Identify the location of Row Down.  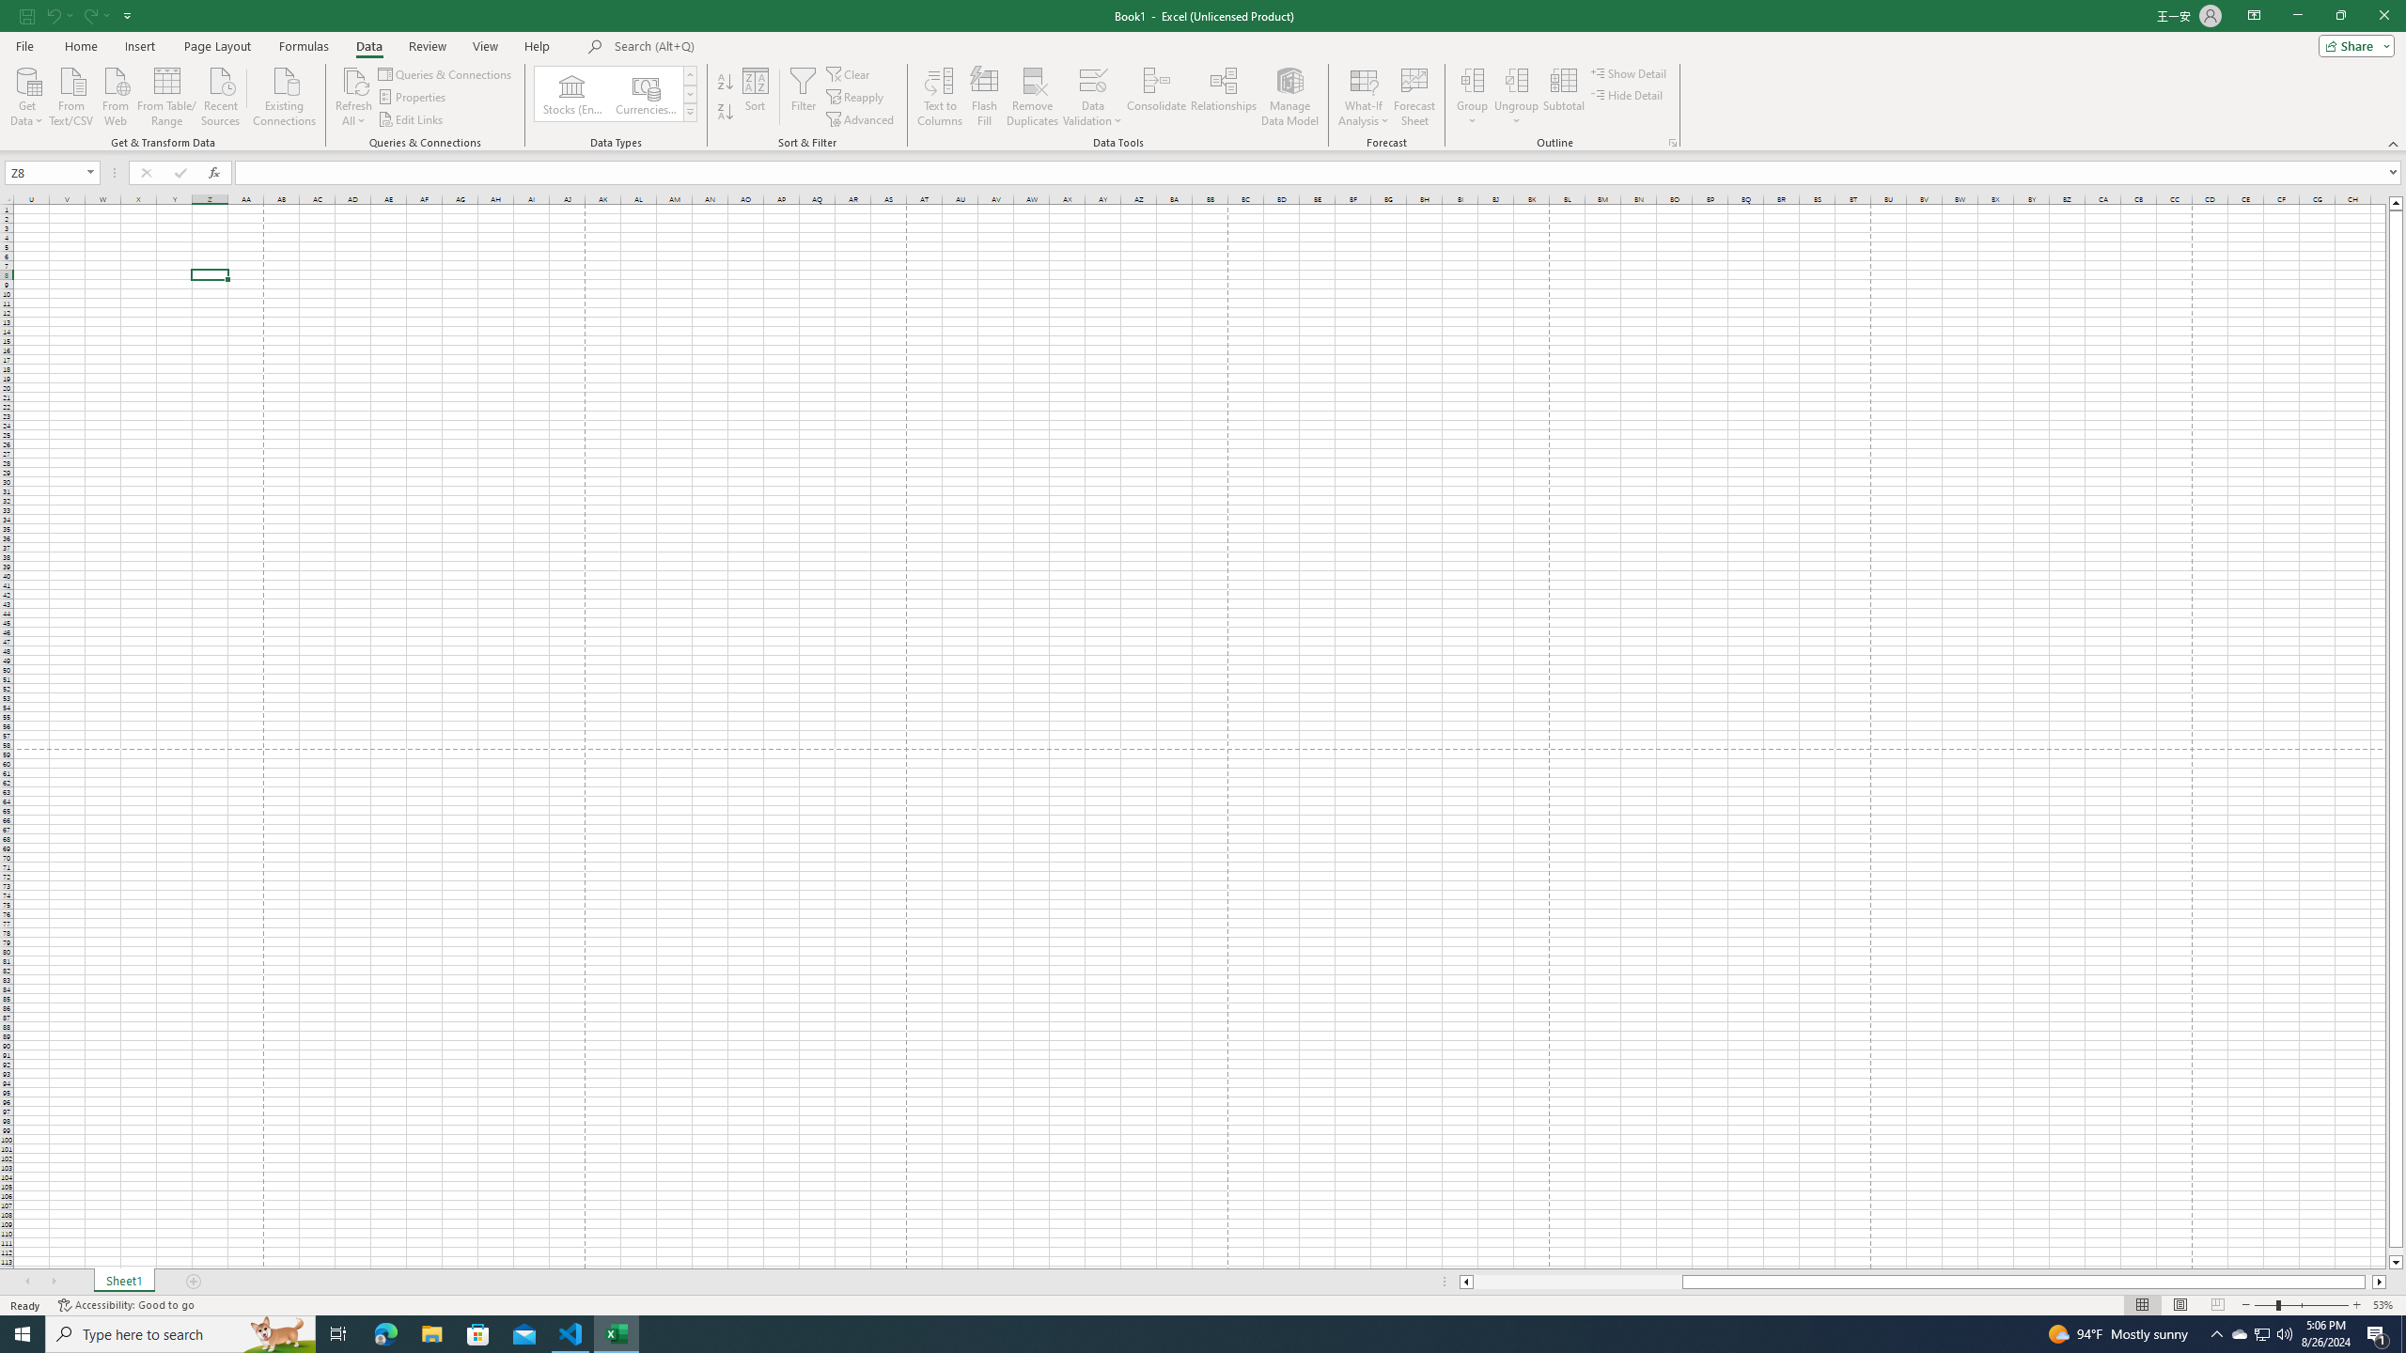
(690, 94).